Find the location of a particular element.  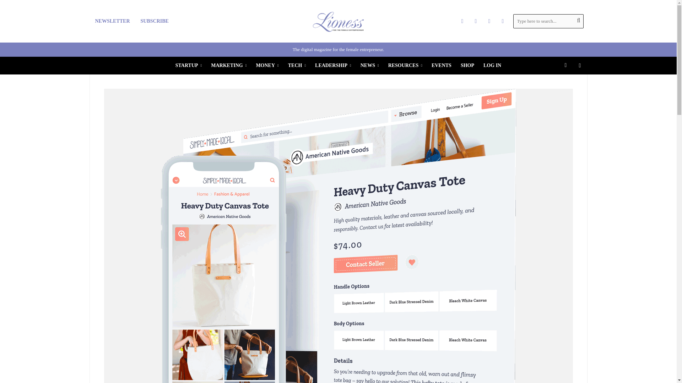

NEWS is located at coordinates (369, 65).